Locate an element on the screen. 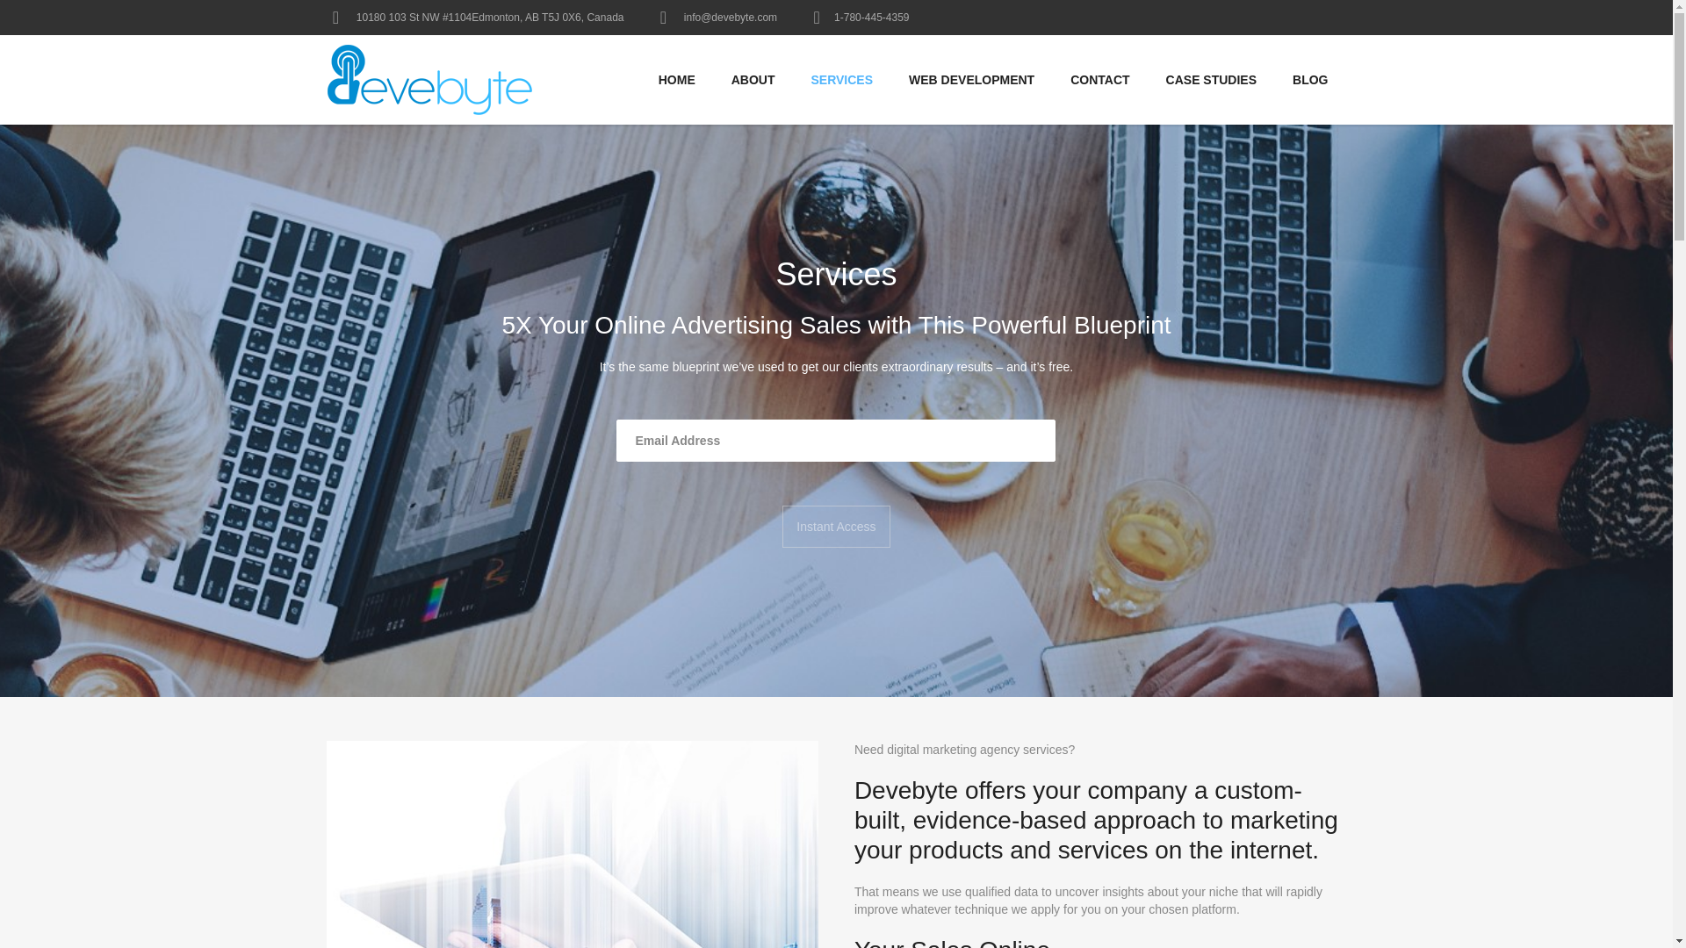  WEB DEVELOPMENT is located at coordinates (971, 79).